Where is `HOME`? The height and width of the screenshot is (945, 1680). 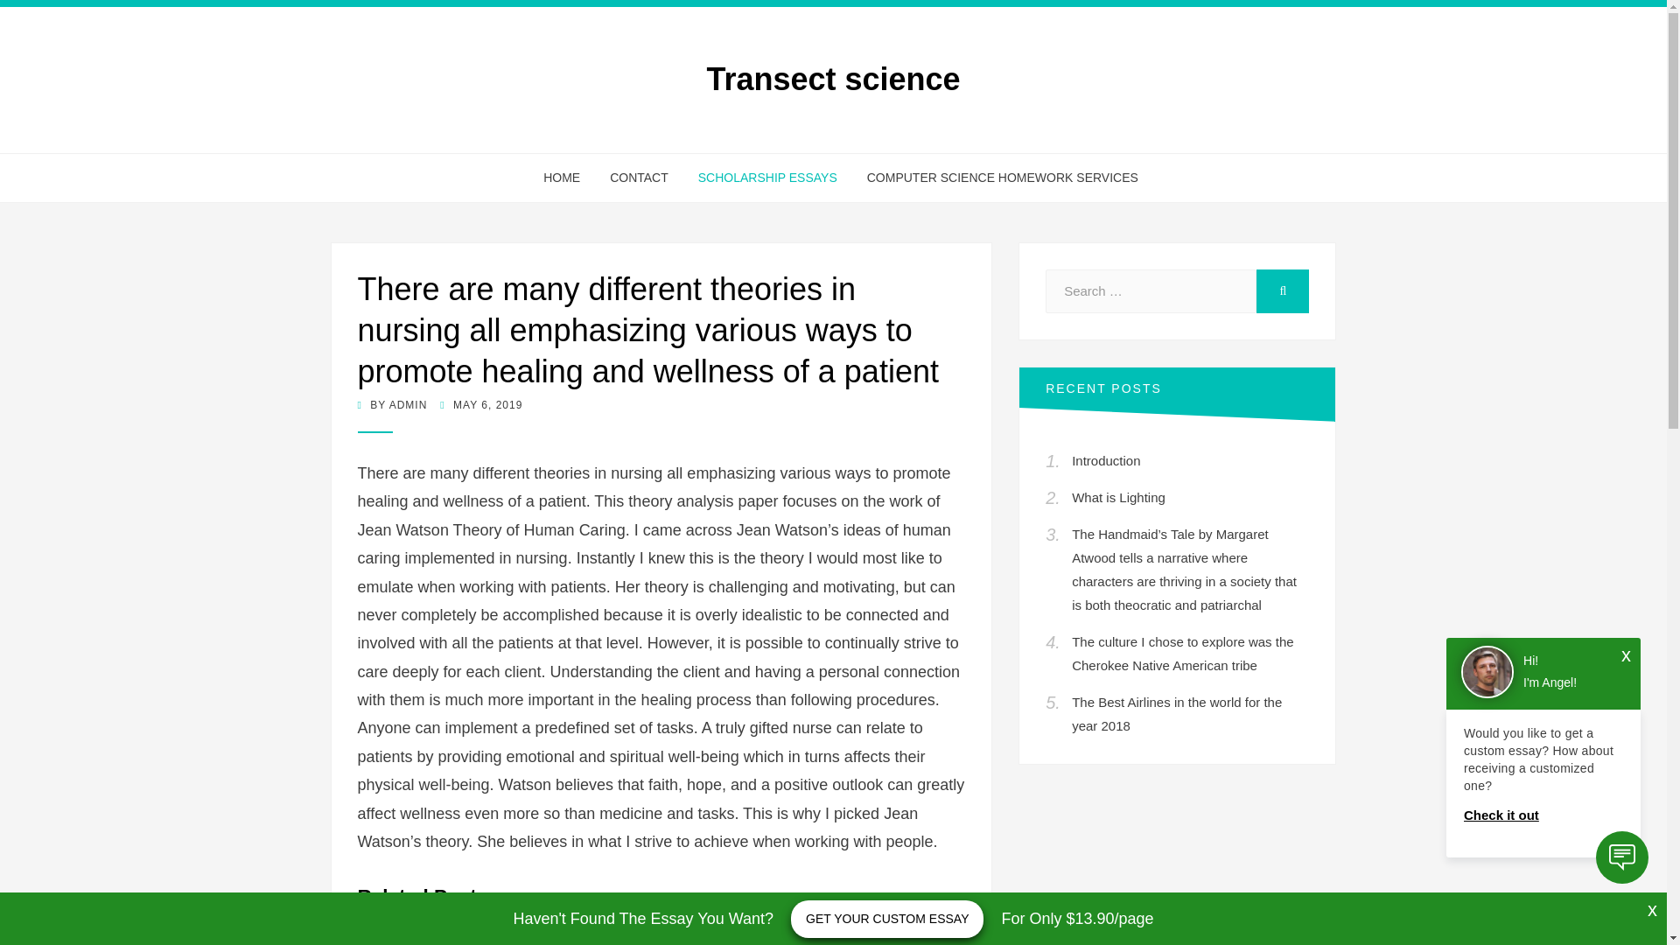
HOME is located at coordinates (562, 178).